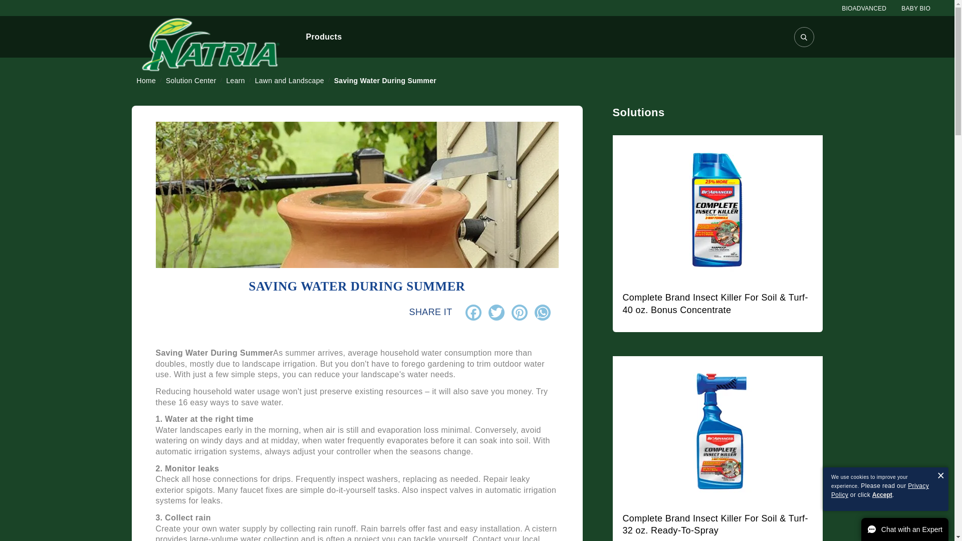 The height and width of the screenshot is (541, 962). Describe the element at coordinates (916, 8) in the screenshot. I see `BABY BIO` at that location.